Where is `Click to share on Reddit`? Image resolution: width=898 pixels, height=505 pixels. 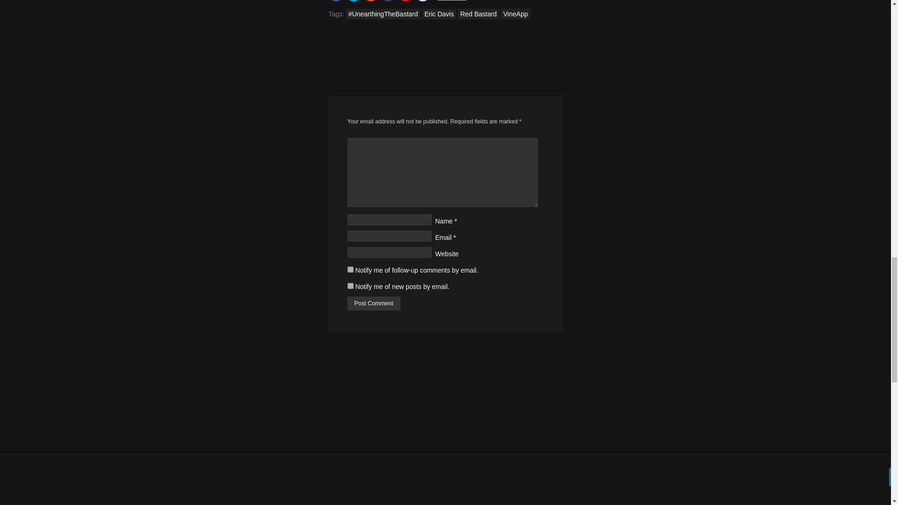 Click to share on Reddit is located at coordinates (422, 1).